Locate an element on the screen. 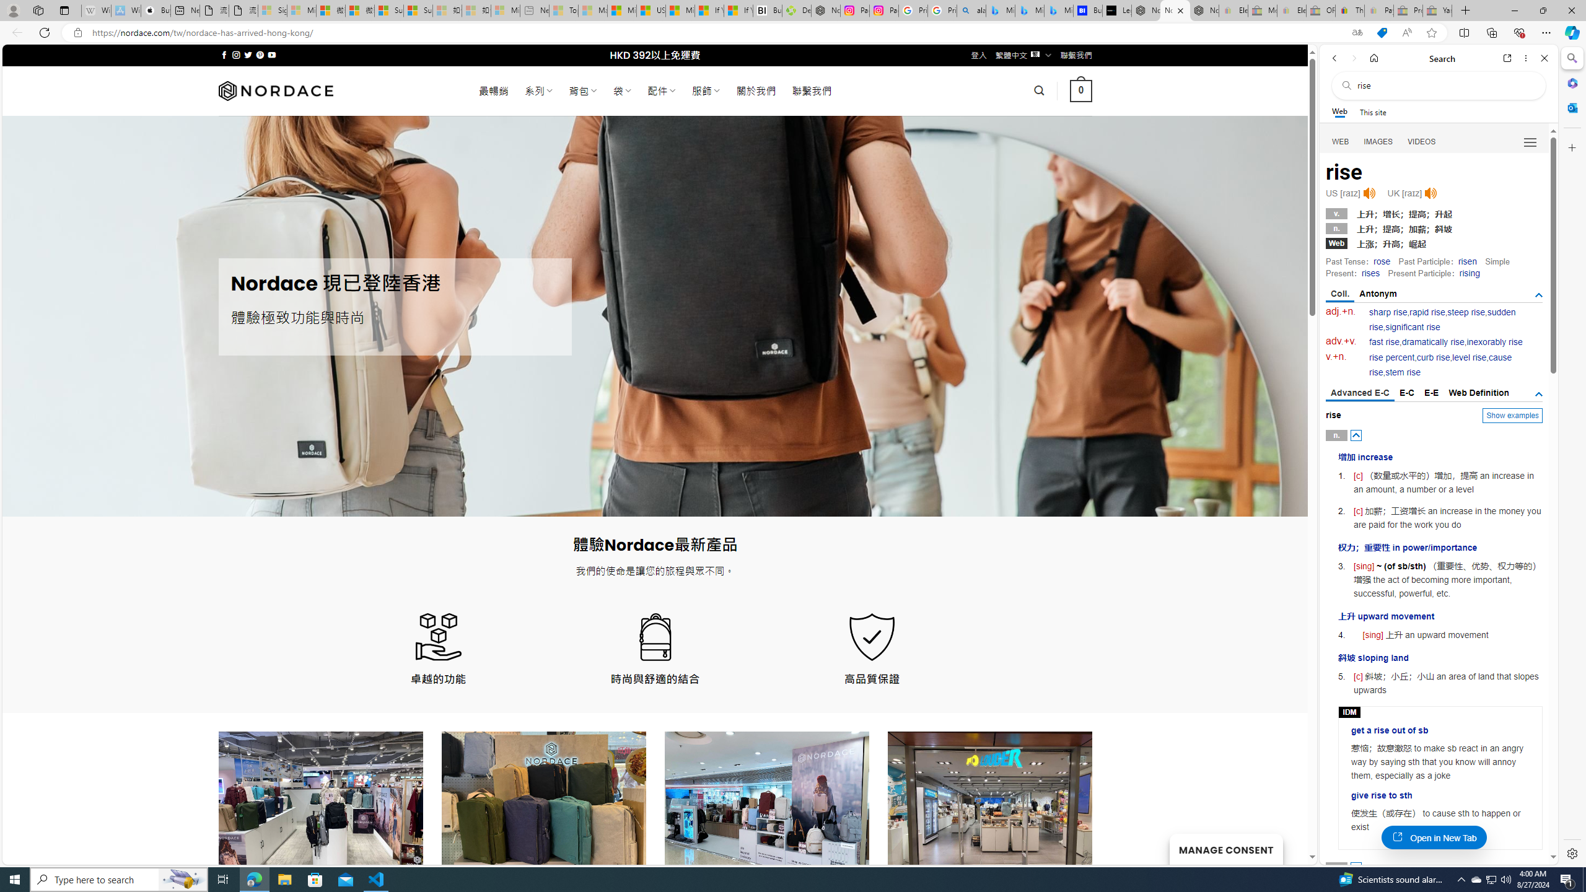  AutomationID: posbtn_1 is located at coordinates (1357, 867).